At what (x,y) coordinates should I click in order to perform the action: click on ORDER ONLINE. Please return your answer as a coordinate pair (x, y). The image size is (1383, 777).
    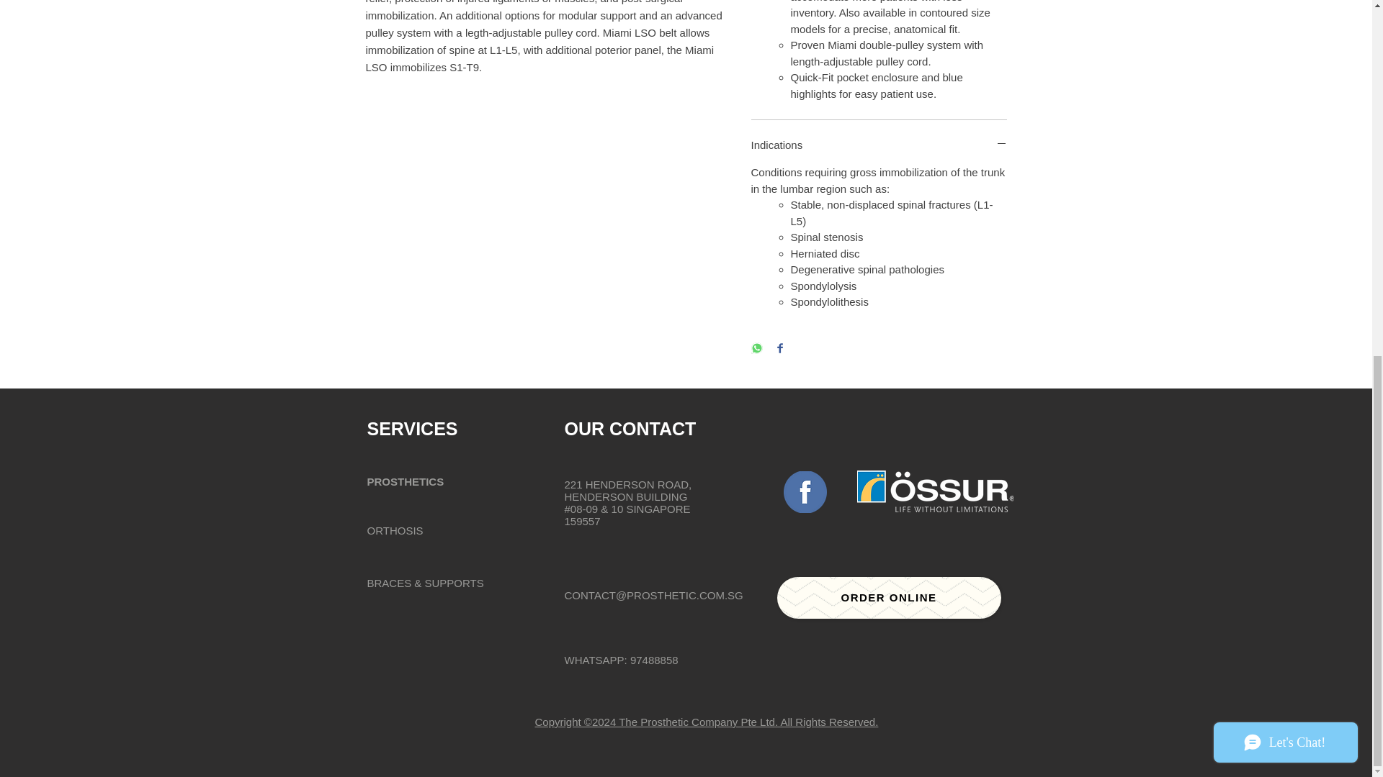
    Looking at the image, I should click on (887, 597).